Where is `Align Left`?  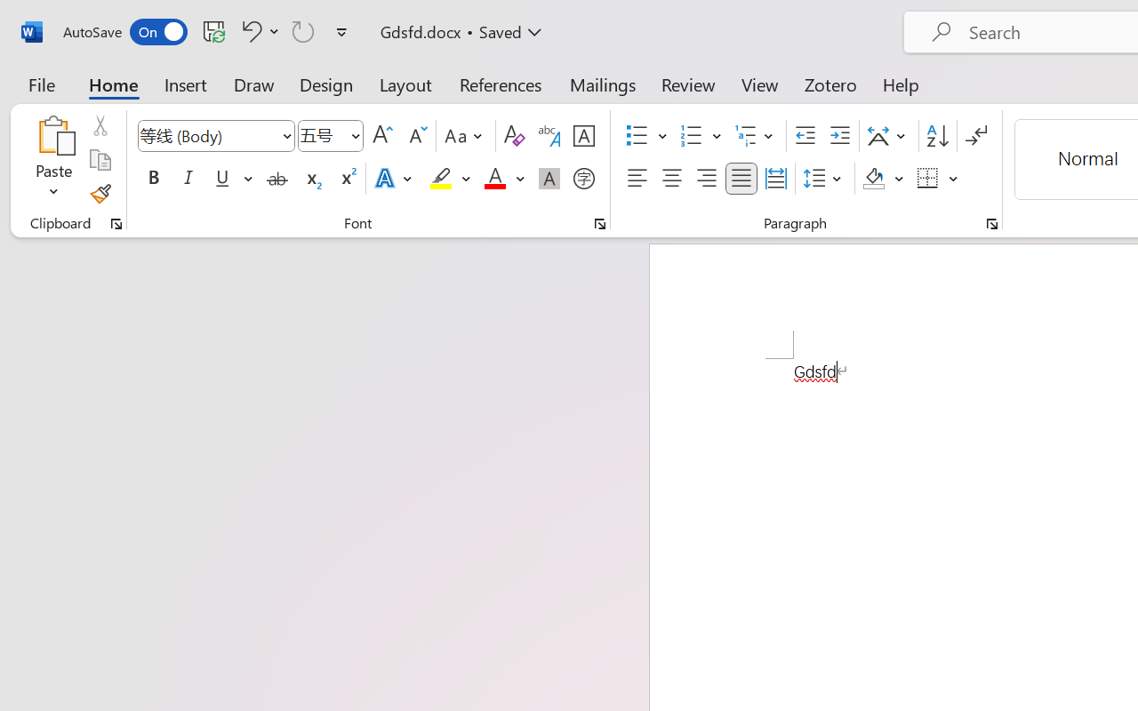
Align Left is located at coordinates (637, 179).